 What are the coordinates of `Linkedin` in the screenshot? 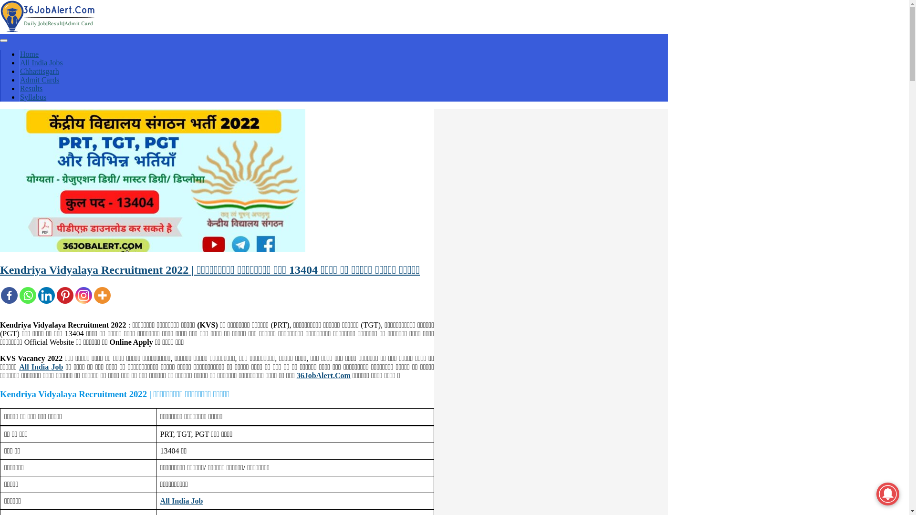 It's located at (47, 296).